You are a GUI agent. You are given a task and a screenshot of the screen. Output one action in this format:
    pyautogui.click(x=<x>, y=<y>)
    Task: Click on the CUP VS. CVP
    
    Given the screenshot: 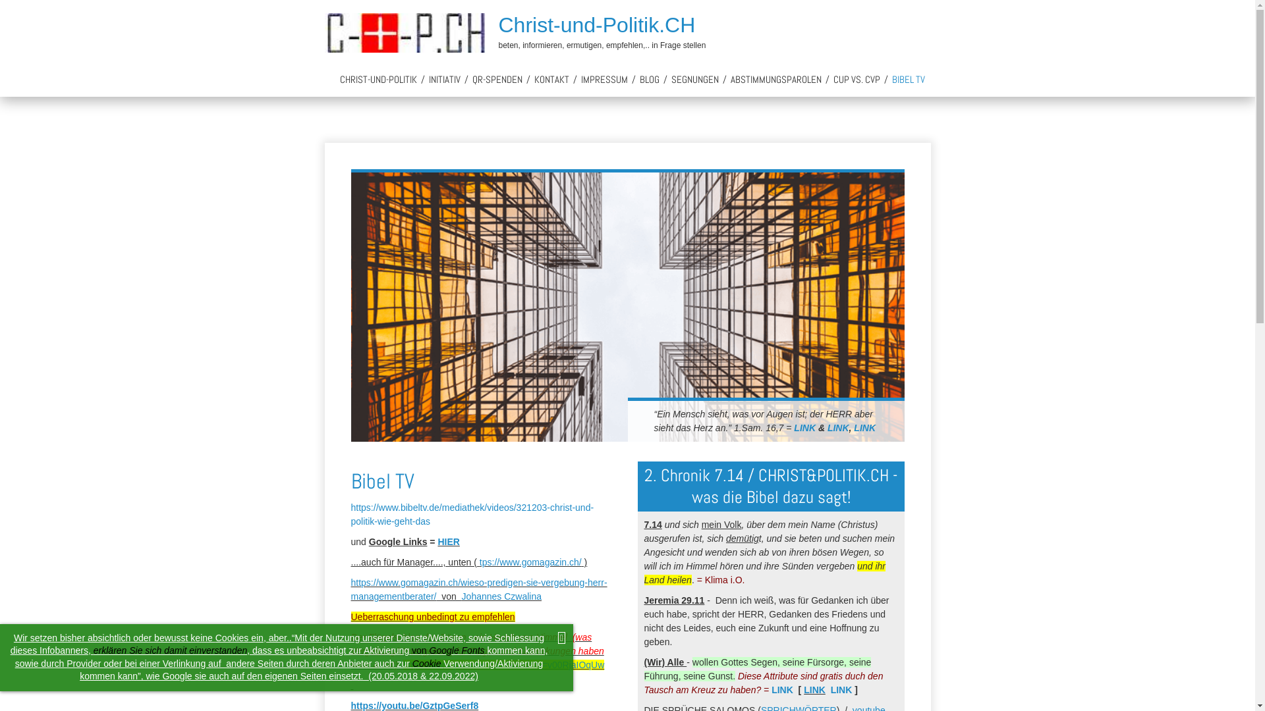 What is the action you would take?
    pyautogui.click(x=857, y=79)
    